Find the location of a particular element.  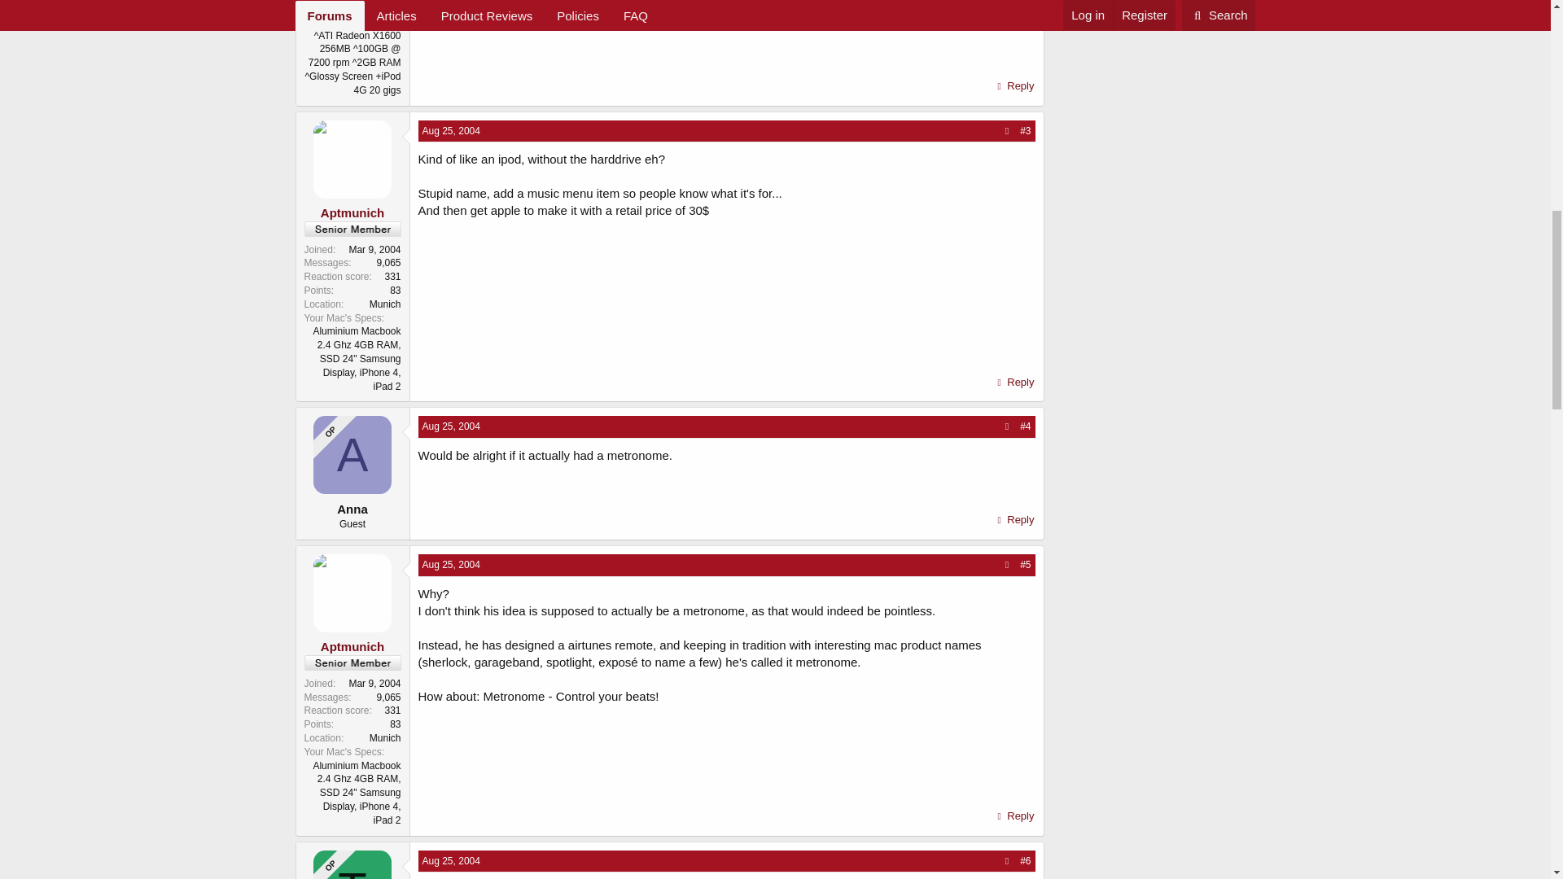

Aug 25, 2004 at 11:30 AM is located at coordinates (451, 564).